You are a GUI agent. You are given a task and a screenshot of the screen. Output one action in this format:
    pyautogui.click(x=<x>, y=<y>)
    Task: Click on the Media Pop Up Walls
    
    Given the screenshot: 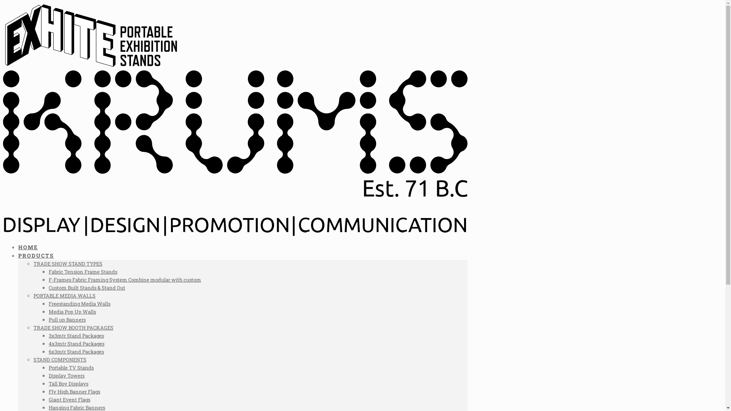 What is the action you would take?
    pyautogui.click(x=72, y=312)
    